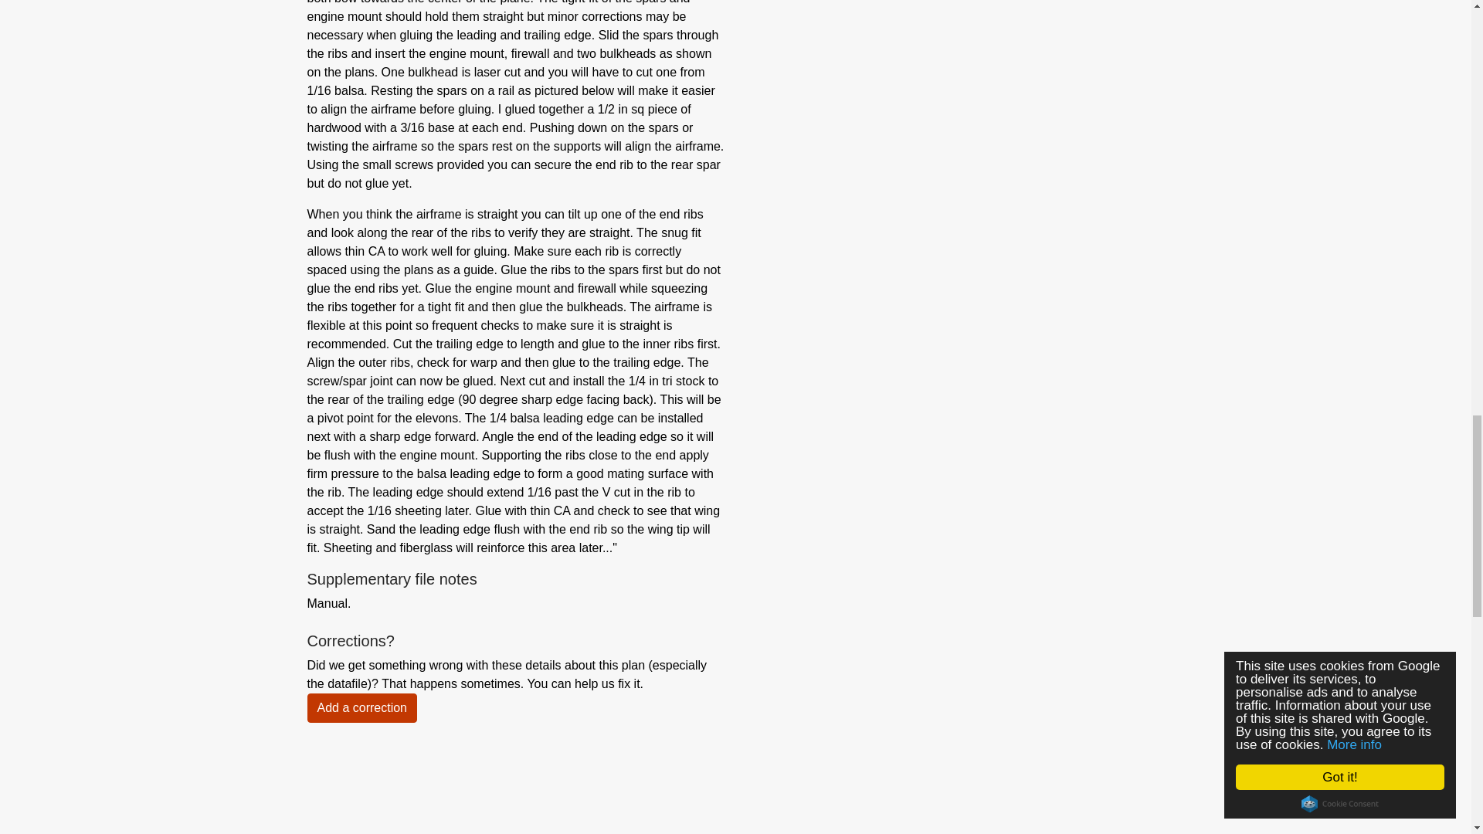 The image size is (1483, 834). I want to click on Add a correction, so click(362, 707).